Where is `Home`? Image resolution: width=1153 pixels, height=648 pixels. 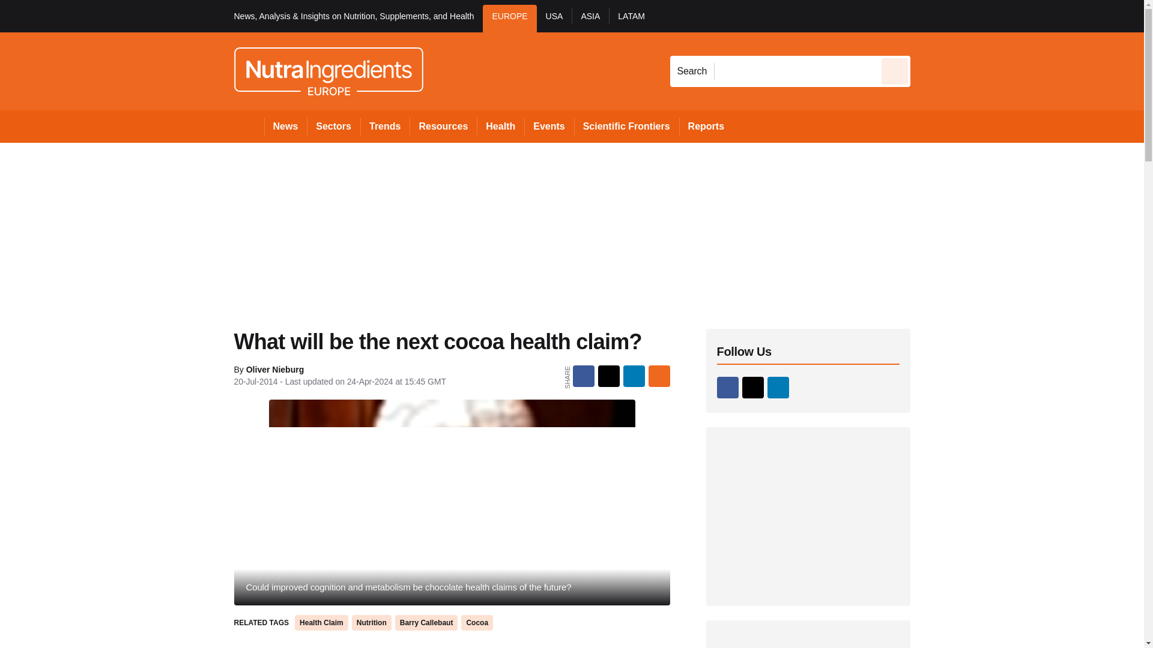 Home is located at coordinates (249, 126).